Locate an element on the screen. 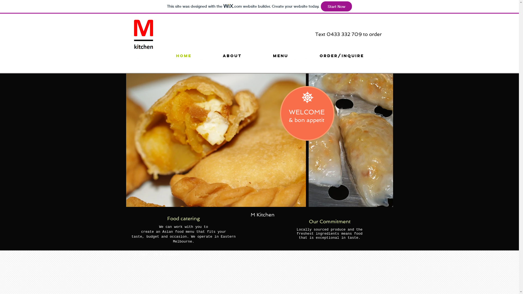 Image resolution: width=523 pixels, height=294 pixels. HOME is located at coordinates (184, 56).